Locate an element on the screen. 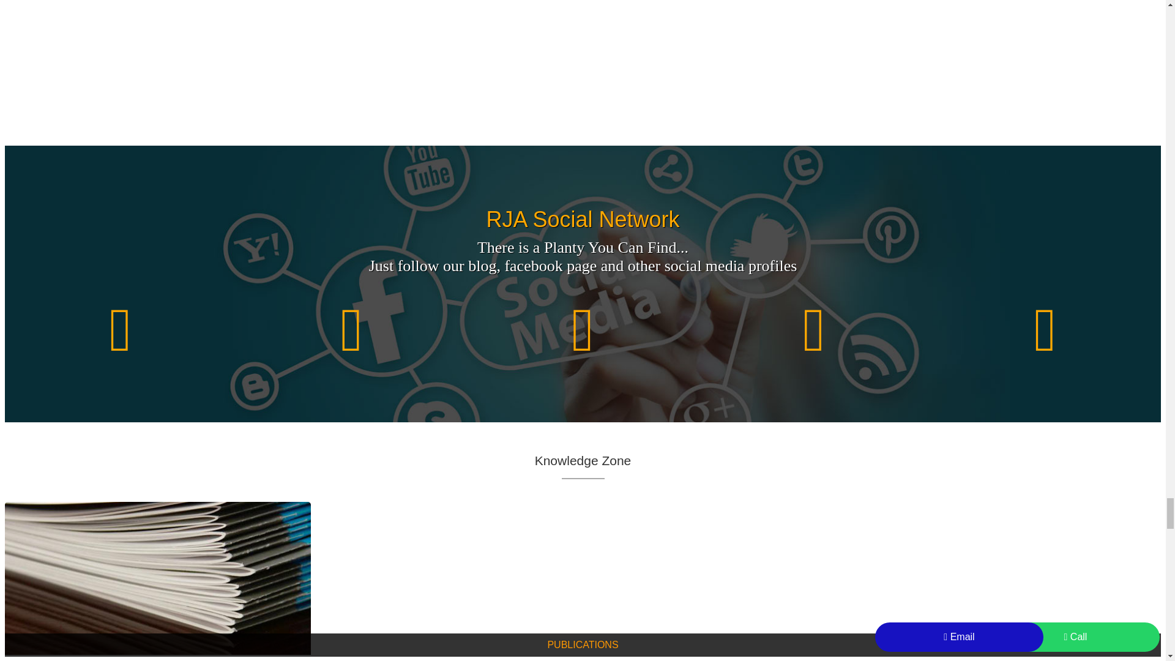  Wordpress is located at coordinates (1045, 330).